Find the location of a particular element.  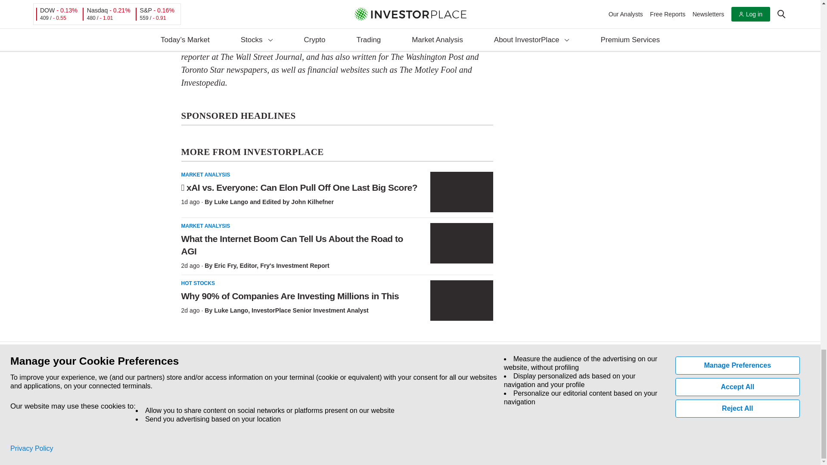

View profile of Eric Fry is located at coordinates (225, 266).